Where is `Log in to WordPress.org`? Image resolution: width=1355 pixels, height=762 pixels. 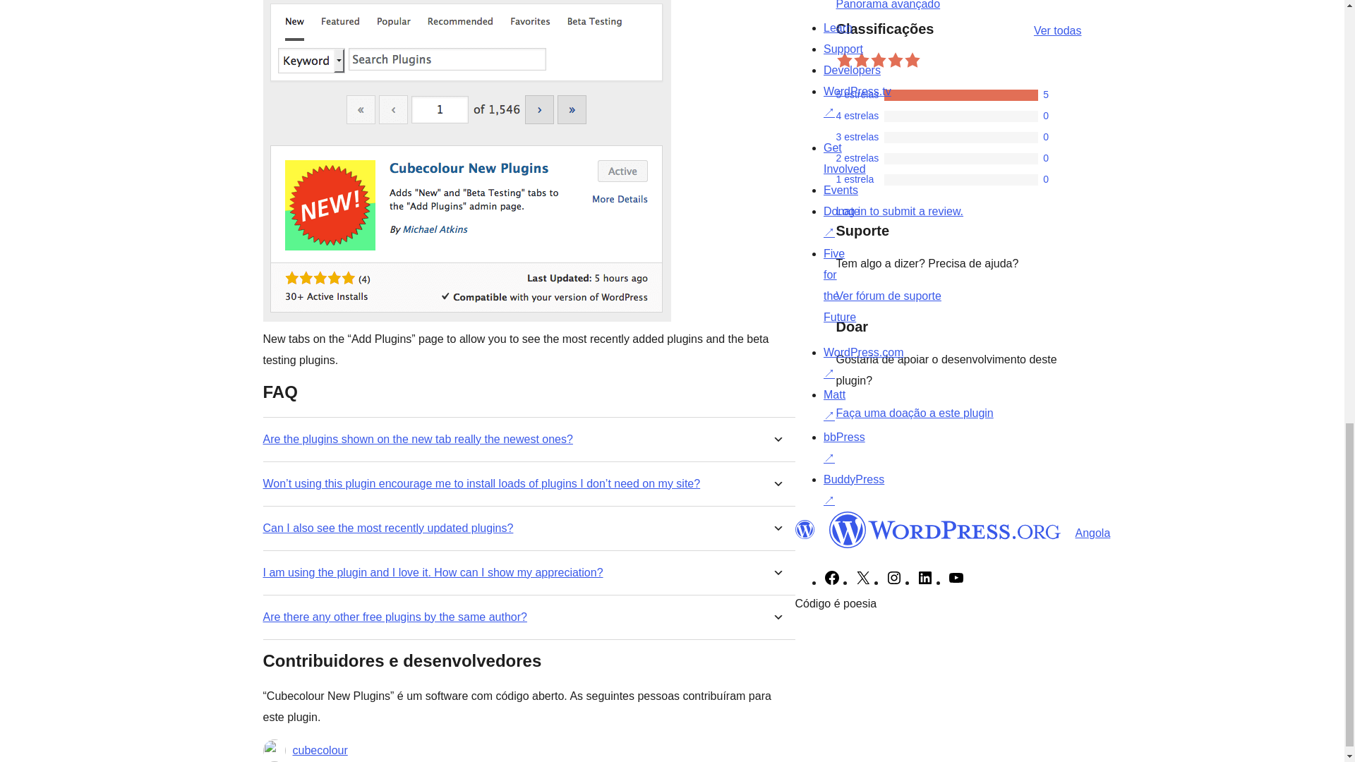 Log in to WordPress.org is located at coordinates (899, 210).